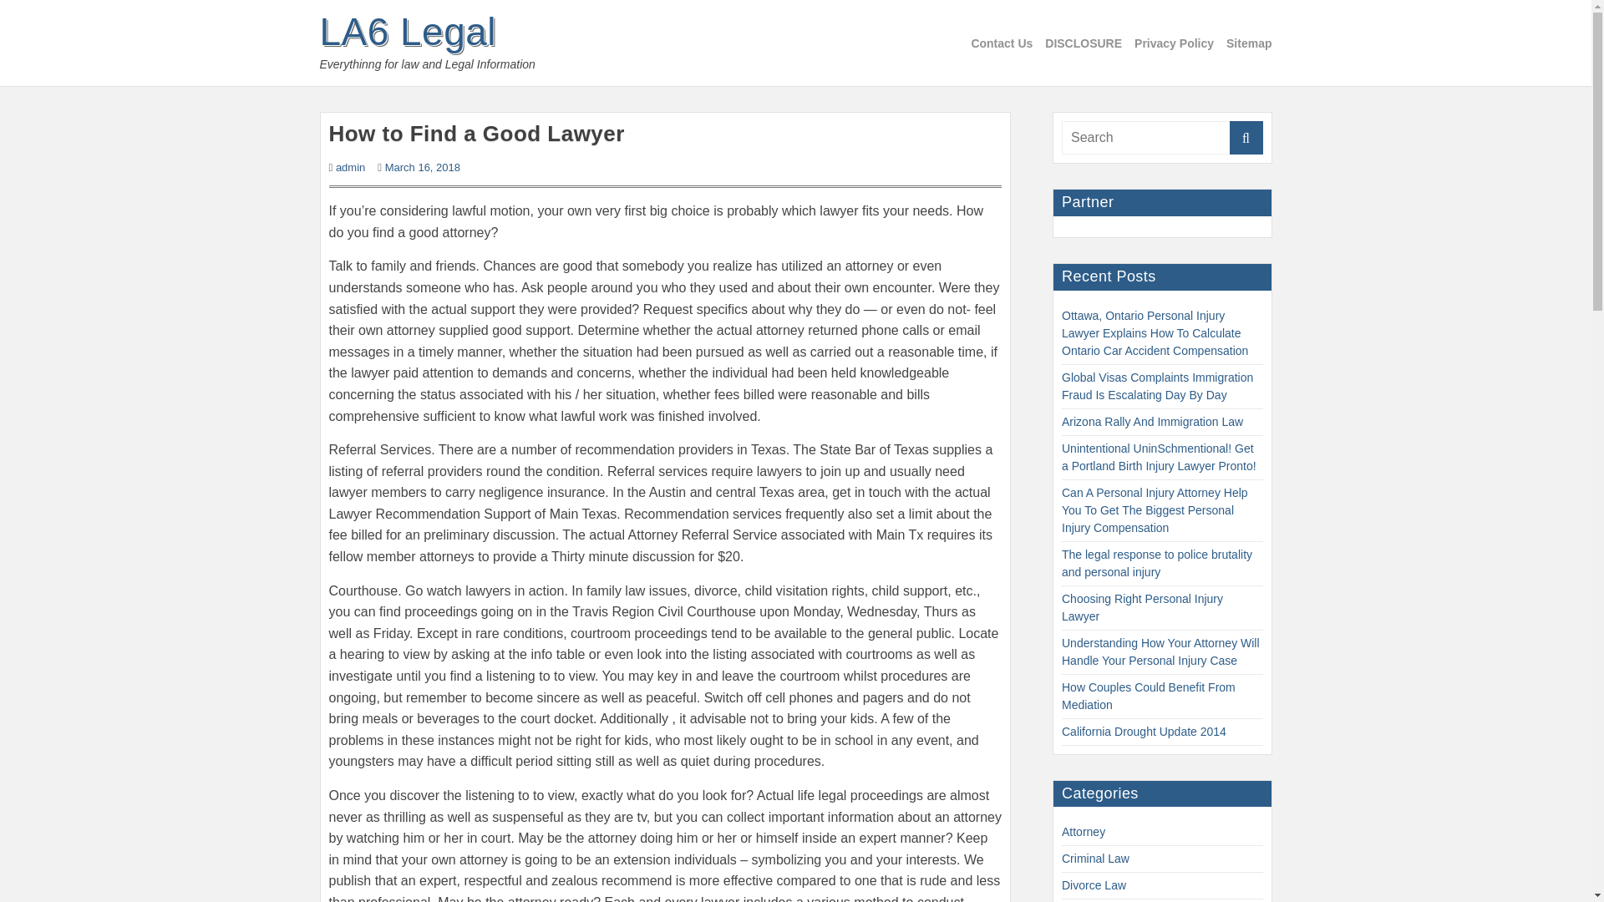  I want to click on California Drought Update 2014, so click(1145, 732).